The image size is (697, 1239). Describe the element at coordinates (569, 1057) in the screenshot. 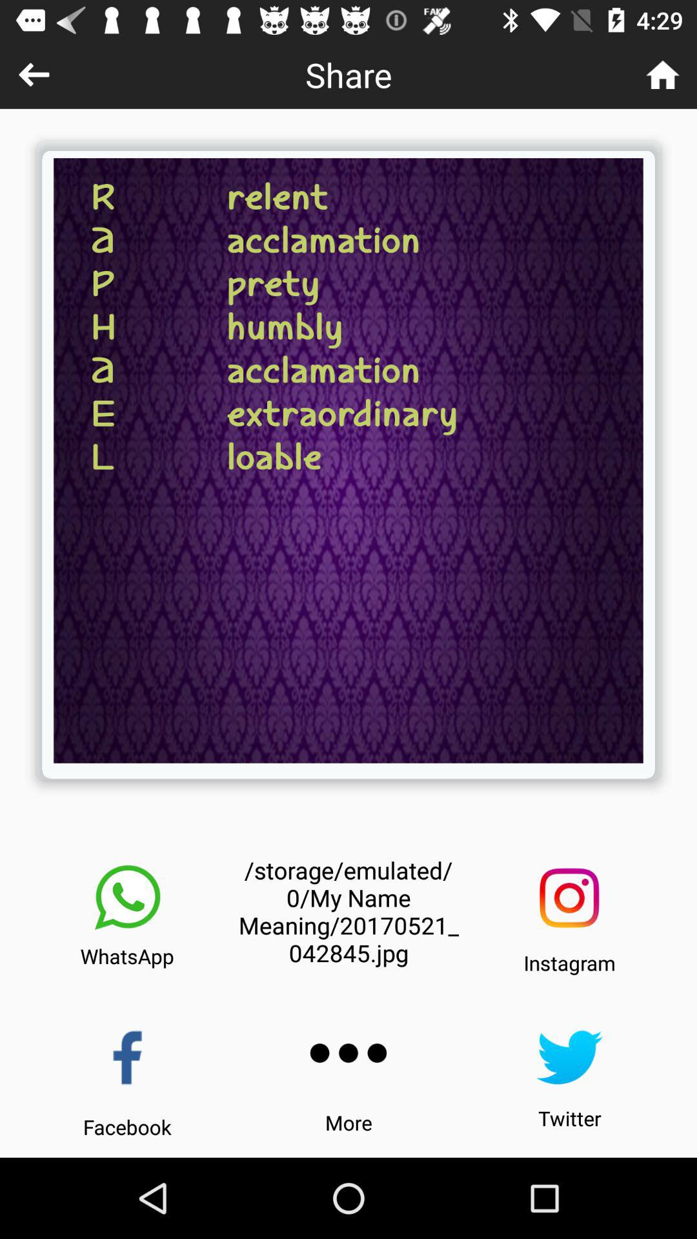

I see `launch item below instagram item` at that location.